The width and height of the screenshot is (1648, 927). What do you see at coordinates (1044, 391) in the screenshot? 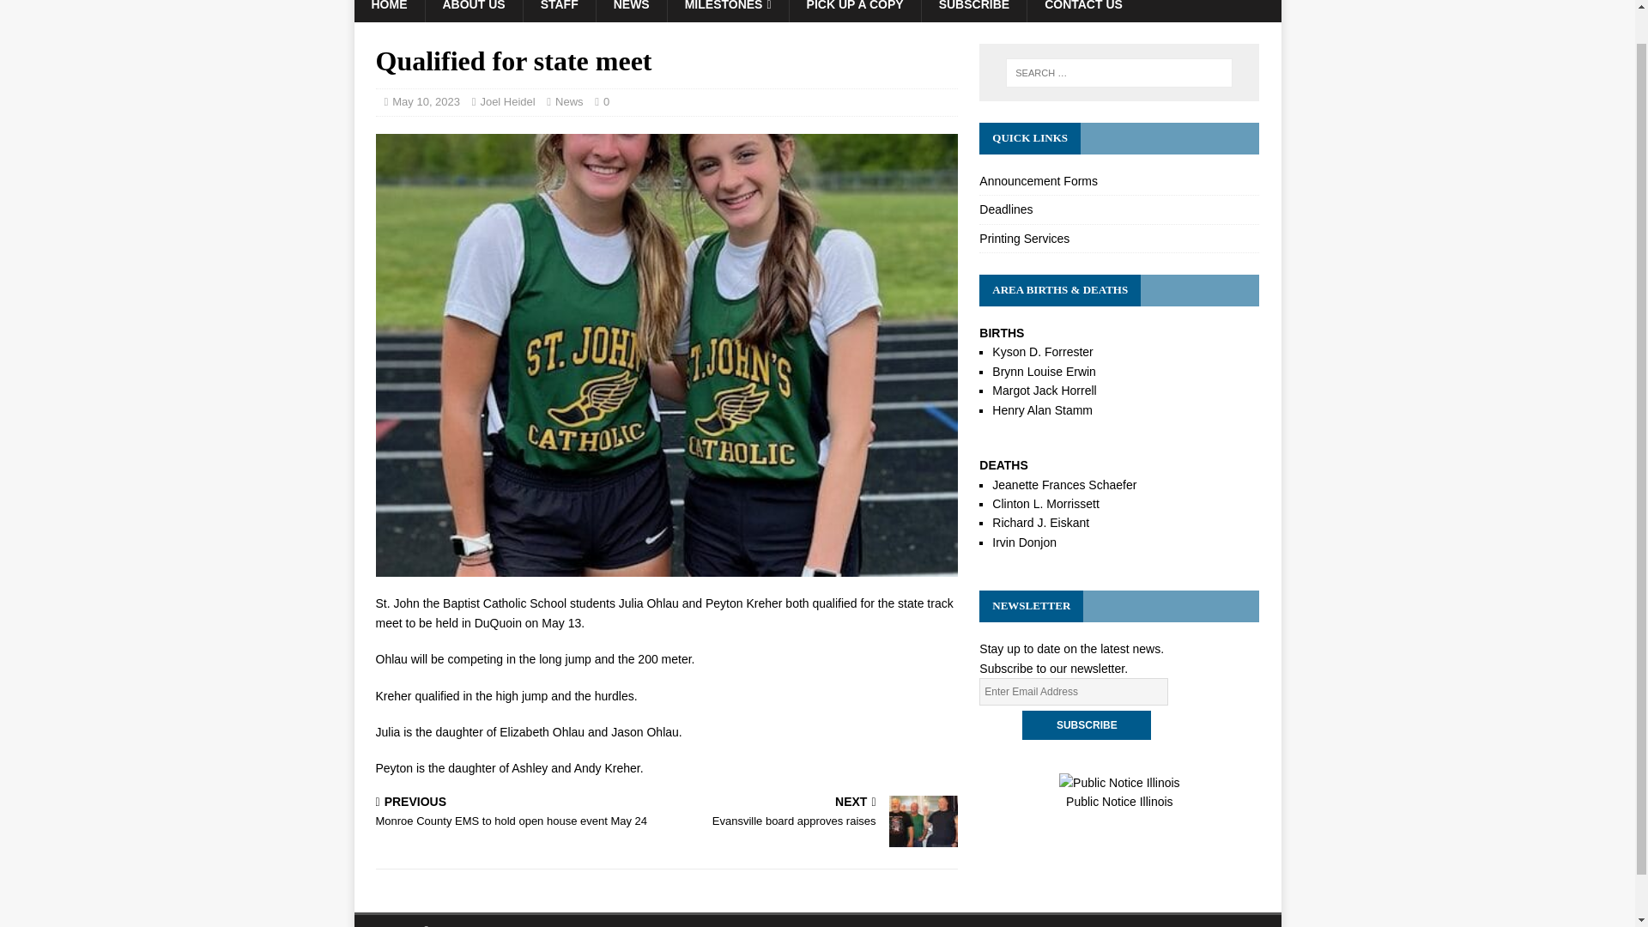
I see `ABOUT US` at bounding box center [1044, 391].